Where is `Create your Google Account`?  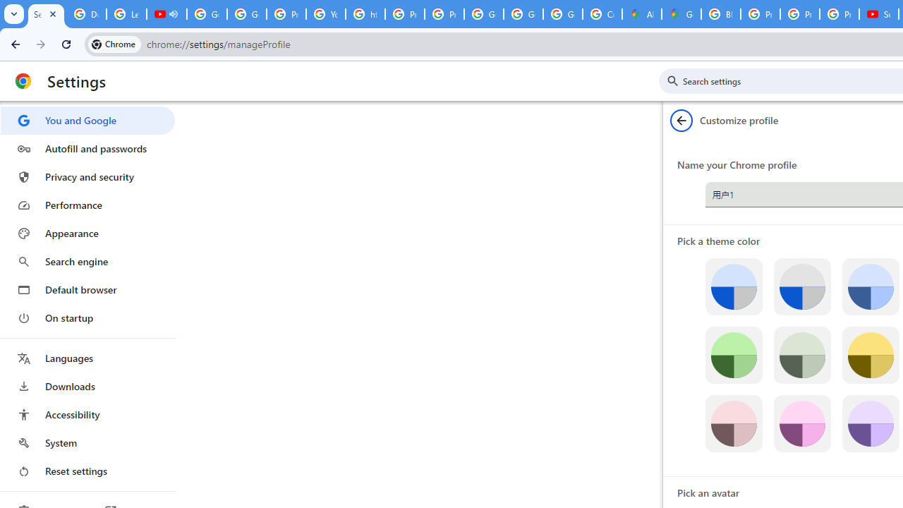 Create your Google Account is located at coordinates (602, 14).